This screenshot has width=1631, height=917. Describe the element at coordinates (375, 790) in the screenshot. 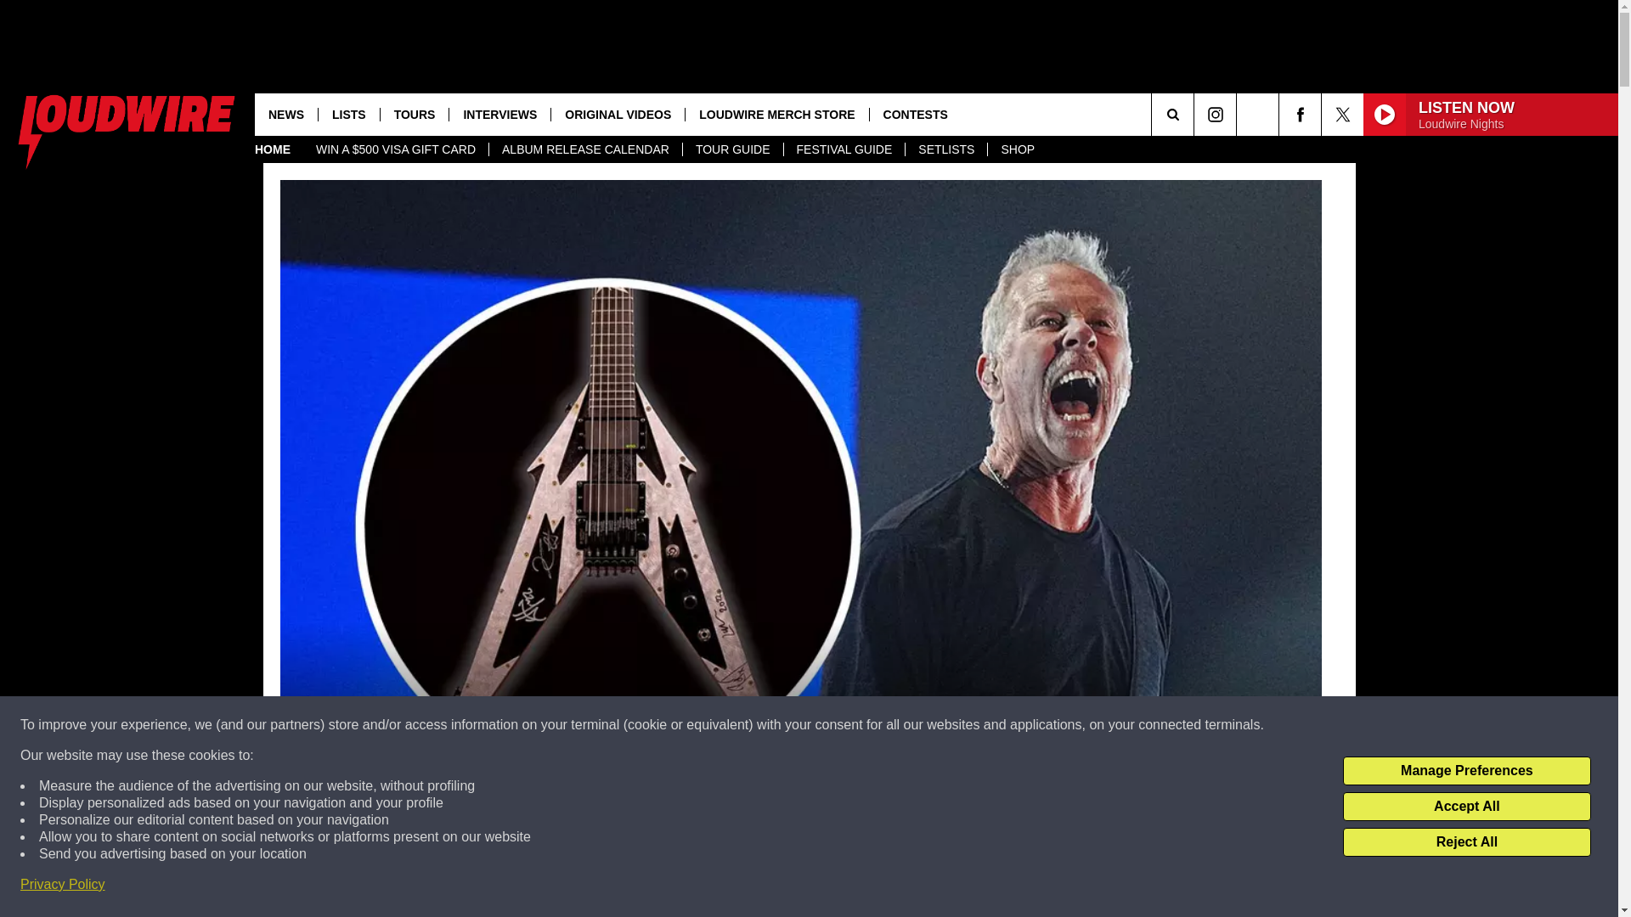

I see `Chad Childers` at that location.